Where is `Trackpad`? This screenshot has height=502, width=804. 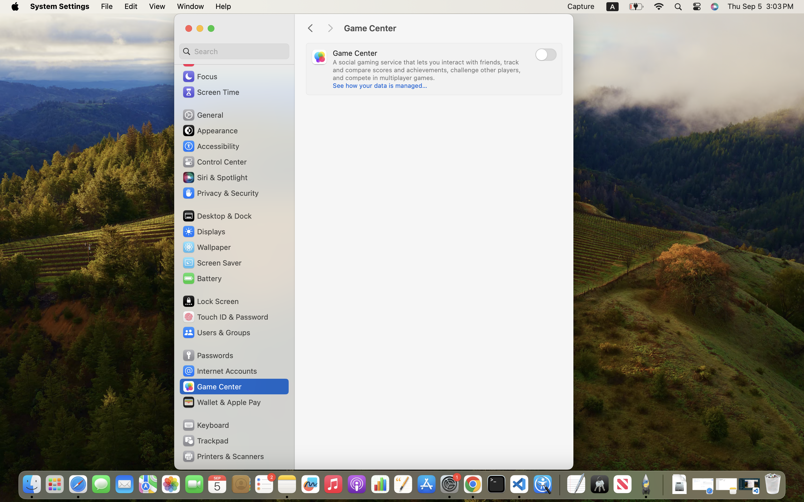 Trackpad is located at coordinates (205, 441).